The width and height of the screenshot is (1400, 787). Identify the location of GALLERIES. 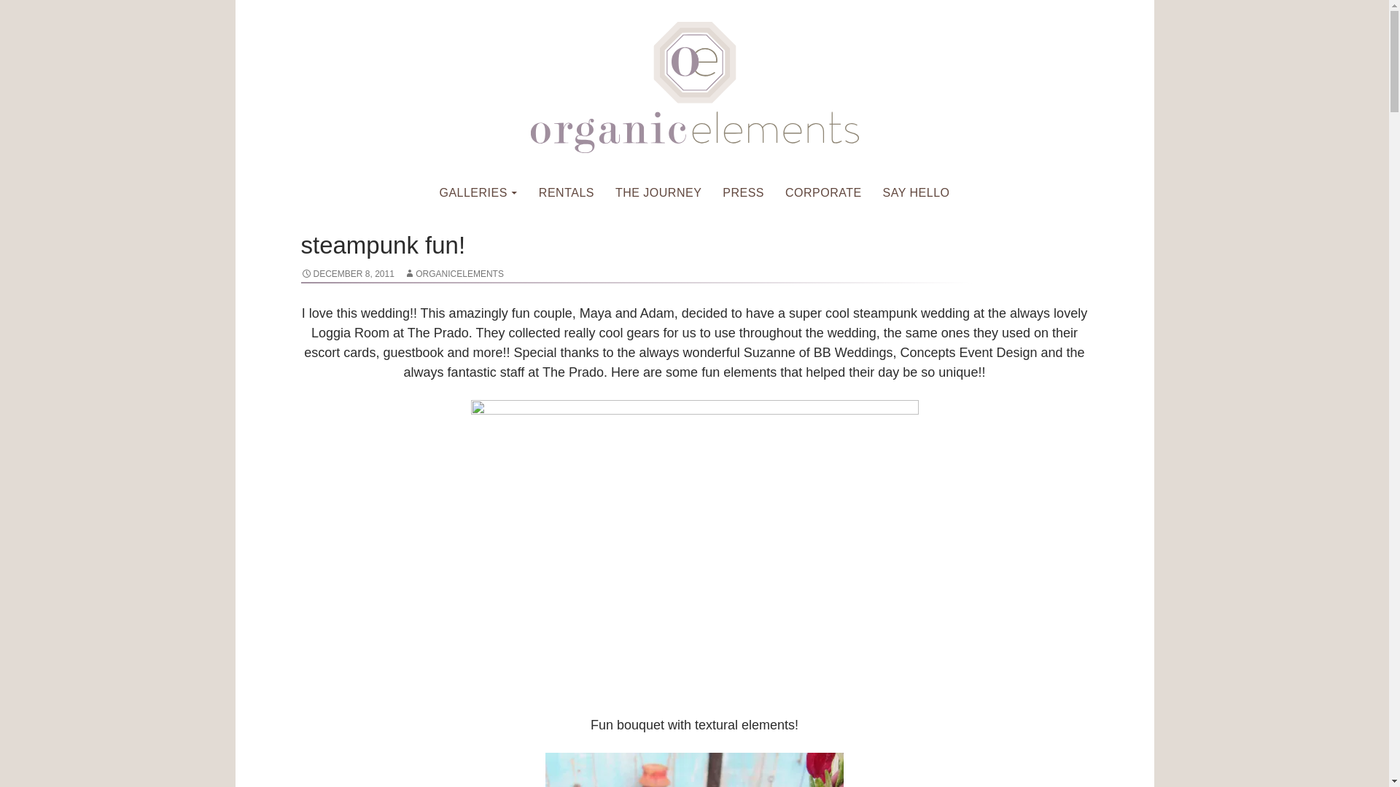
(478, 192).